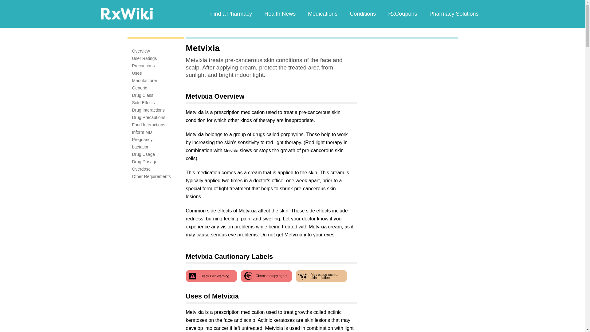 This screenshot has height=332, width=590. What do you see at coordinates (144, 154) in the screenshot?
I see `Drug Usage` at bounding box center [144, 154].